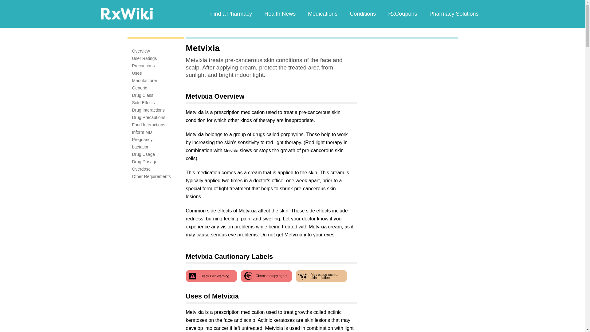 This screenshot has height=332, width=590. What do you see at coordinates (144, 154) in the screenshot?
I see `Drug Usage` at bounding box center [144, 154].